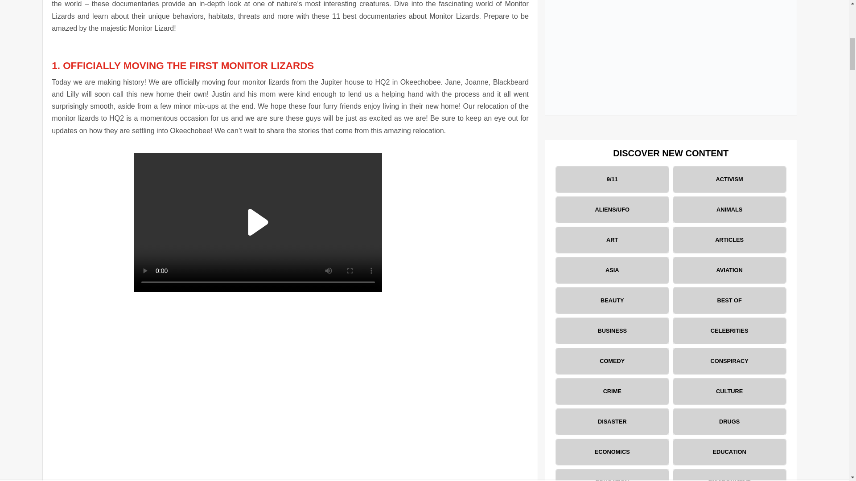 The image size is (856, 481). I want to click on CONSPIRACY, so click(729, 361).